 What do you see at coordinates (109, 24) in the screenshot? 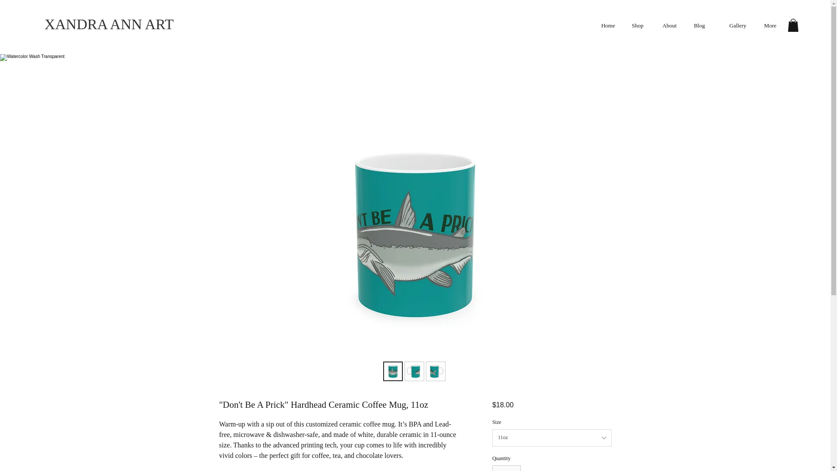
I see `XANDRA ANN ART` at bounding box center [109, 24].